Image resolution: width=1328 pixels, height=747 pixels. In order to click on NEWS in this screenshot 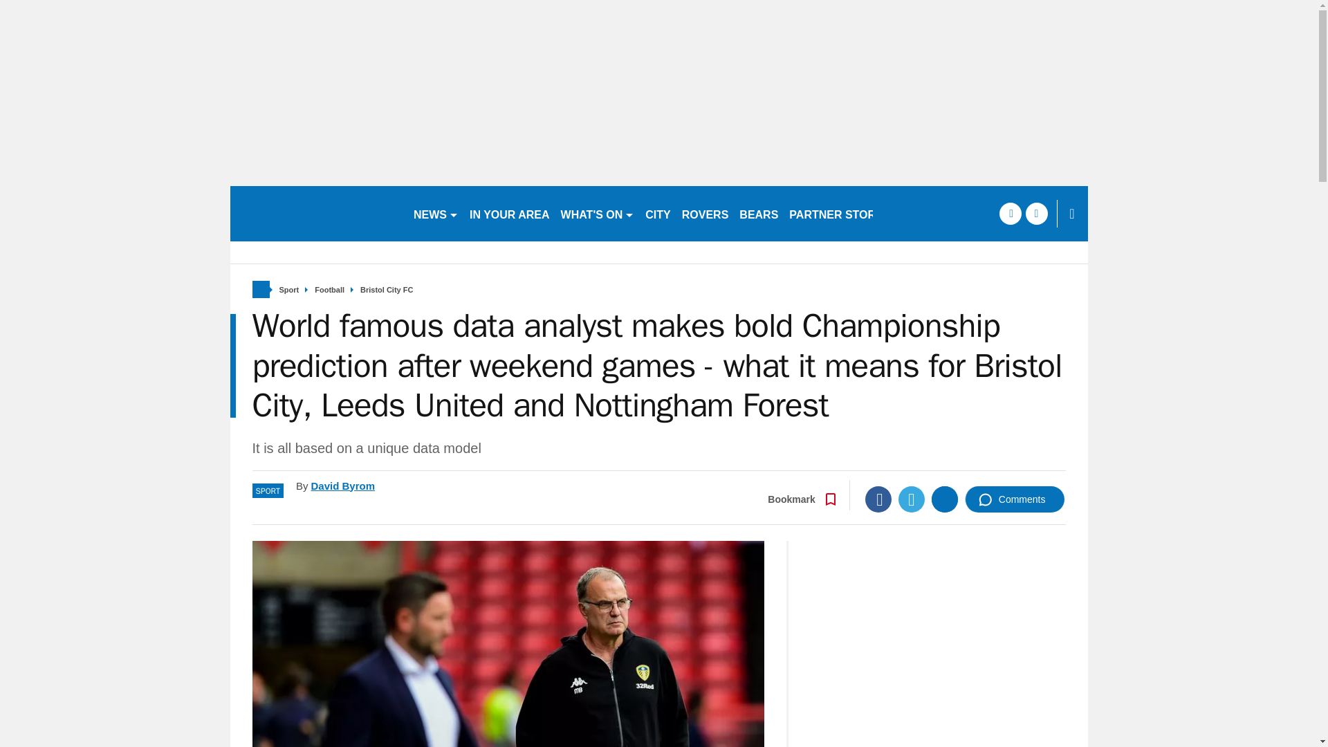, I will do `click(436, 213)`.